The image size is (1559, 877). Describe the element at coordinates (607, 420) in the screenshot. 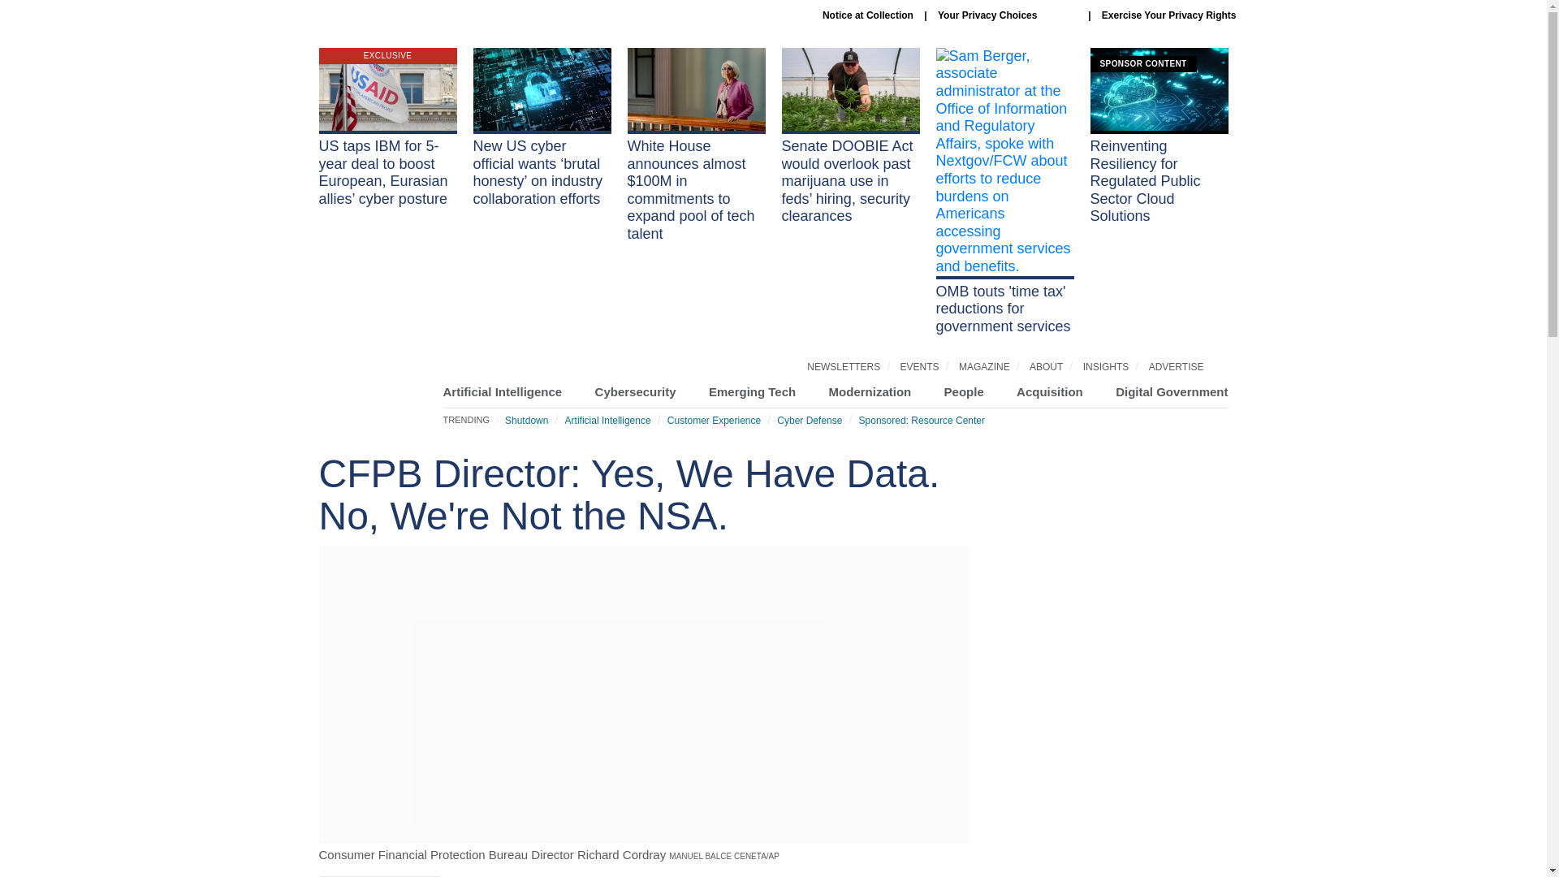

I see `Artificial Intelligence` at that location.